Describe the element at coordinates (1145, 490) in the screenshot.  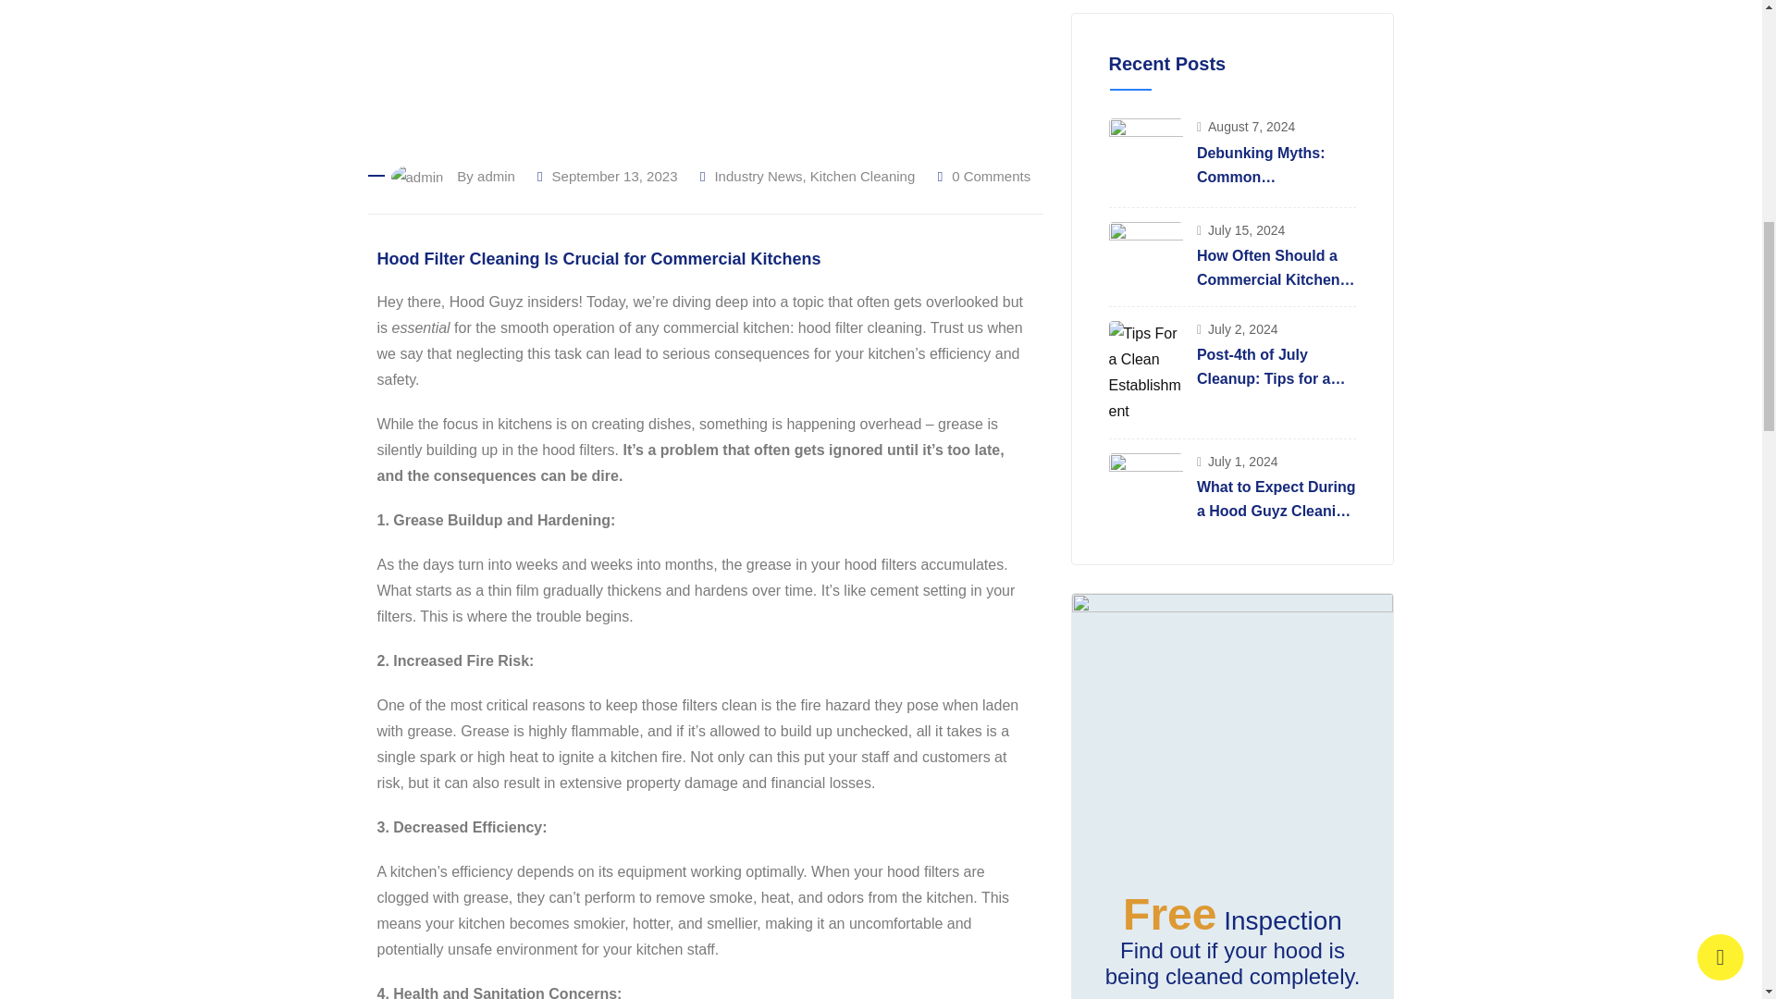
I see `What to Expect During a Hood Guyz Cleaning Service` at that location.